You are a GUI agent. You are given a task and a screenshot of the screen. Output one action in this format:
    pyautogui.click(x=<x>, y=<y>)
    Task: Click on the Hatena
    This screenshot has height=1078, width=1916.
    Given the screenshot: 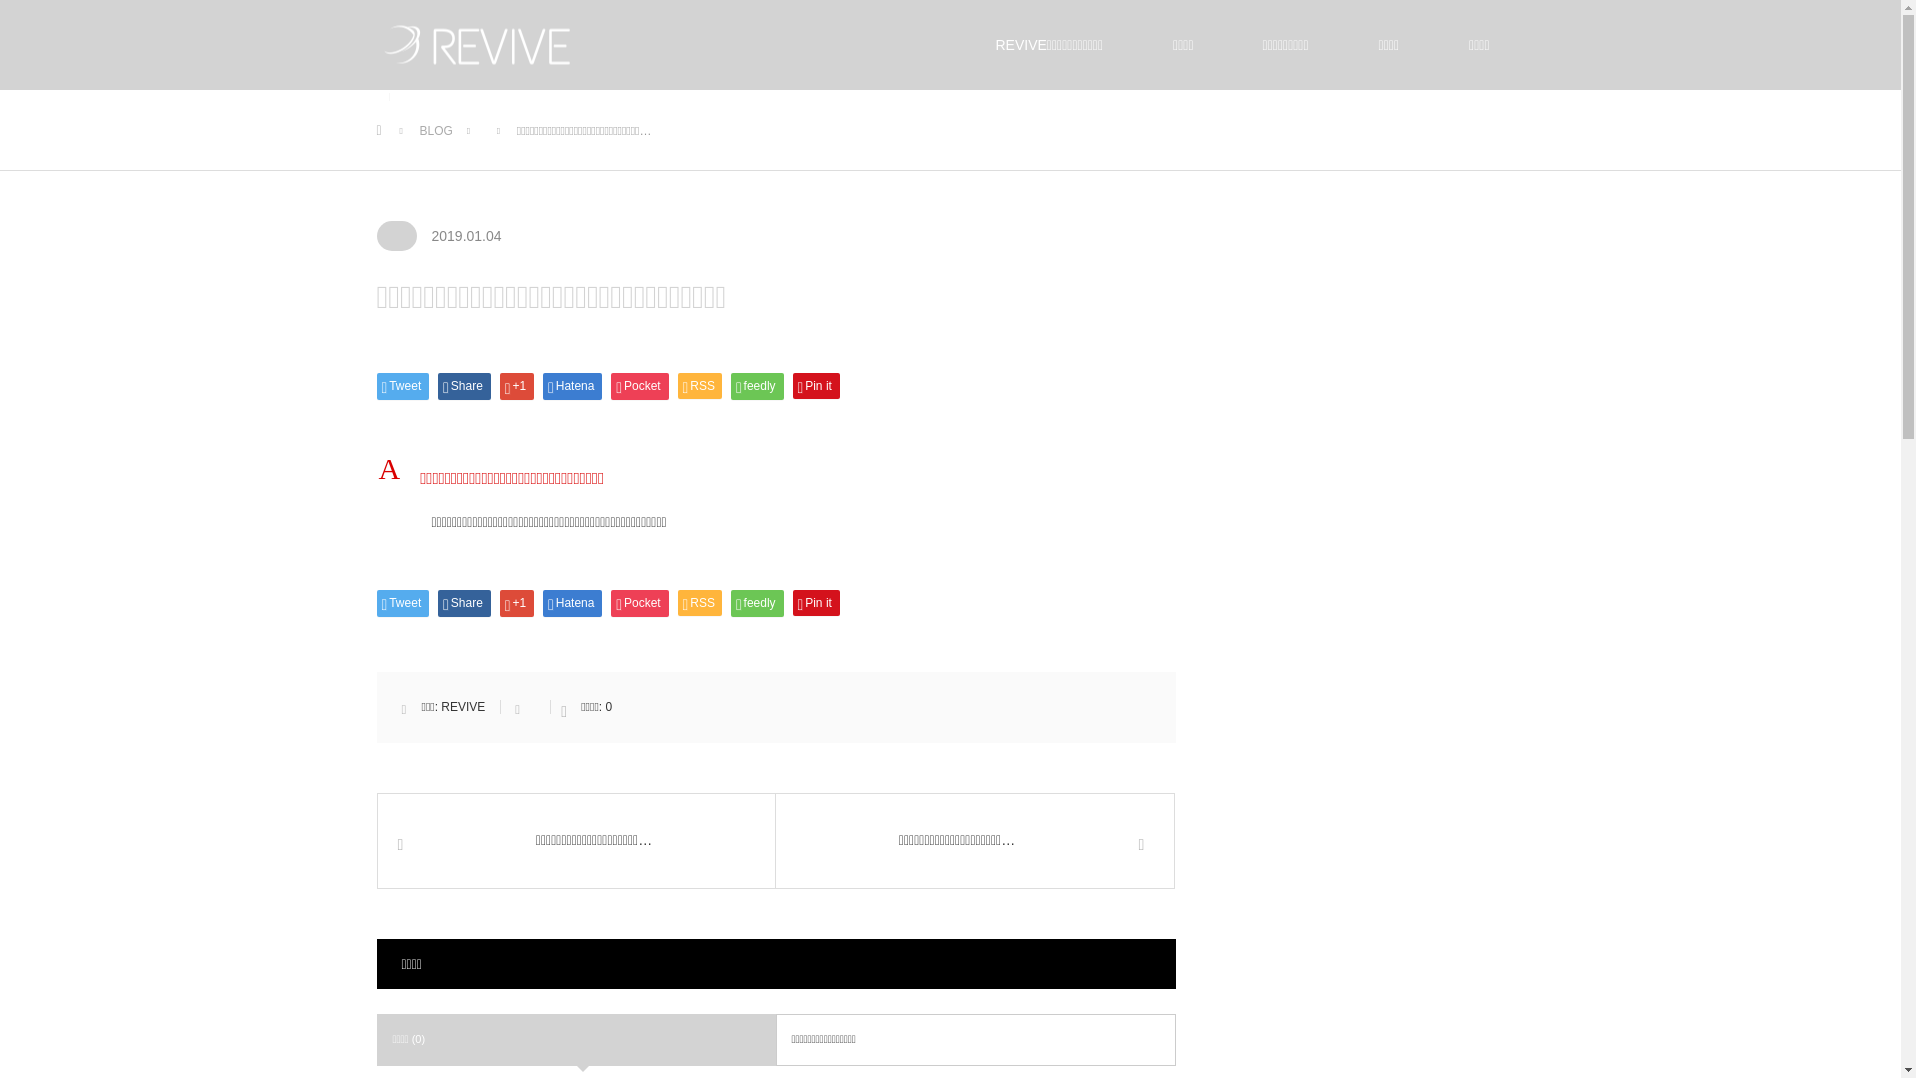 What is the action you would take?
    pyautogui.click(x=573, y=386)
    